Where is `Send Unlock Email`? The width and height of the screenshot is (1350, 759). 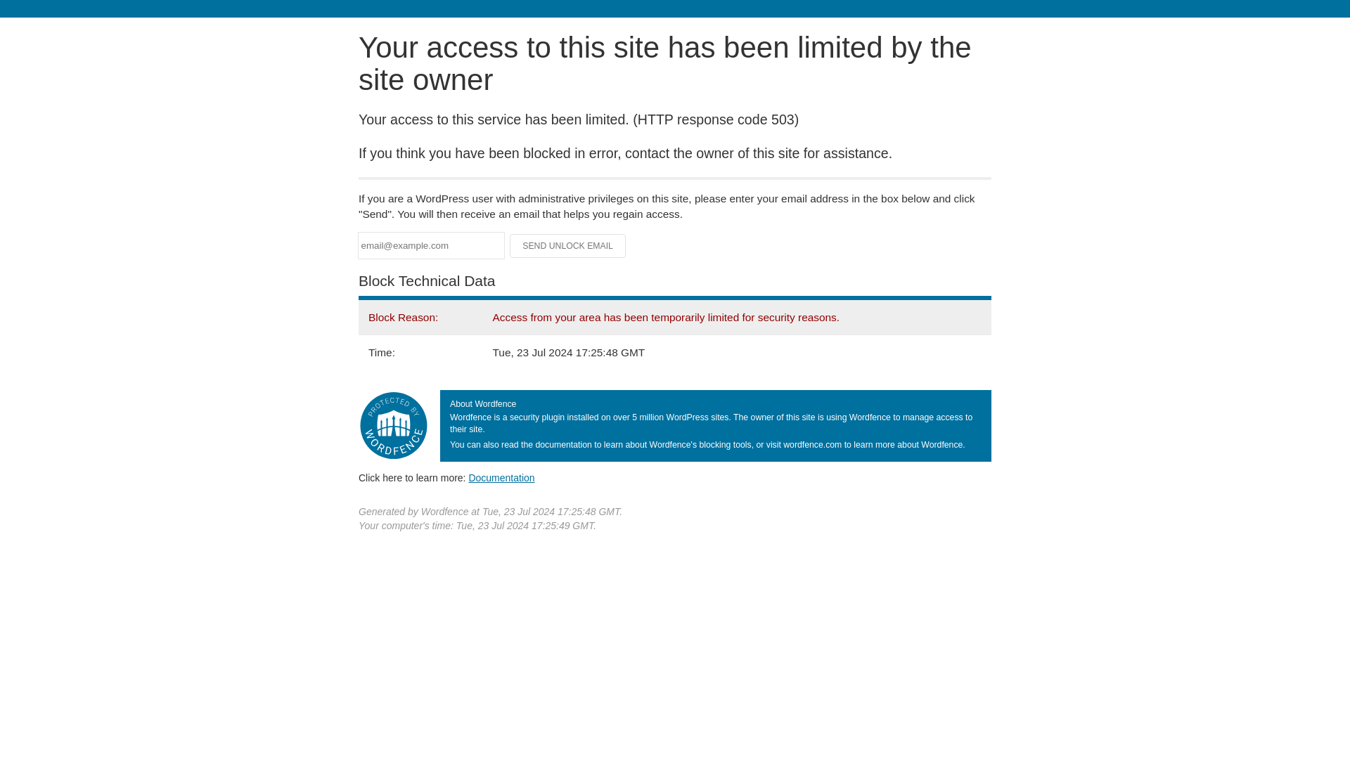
Send Unlock Email is located at coordinates (568, 246).